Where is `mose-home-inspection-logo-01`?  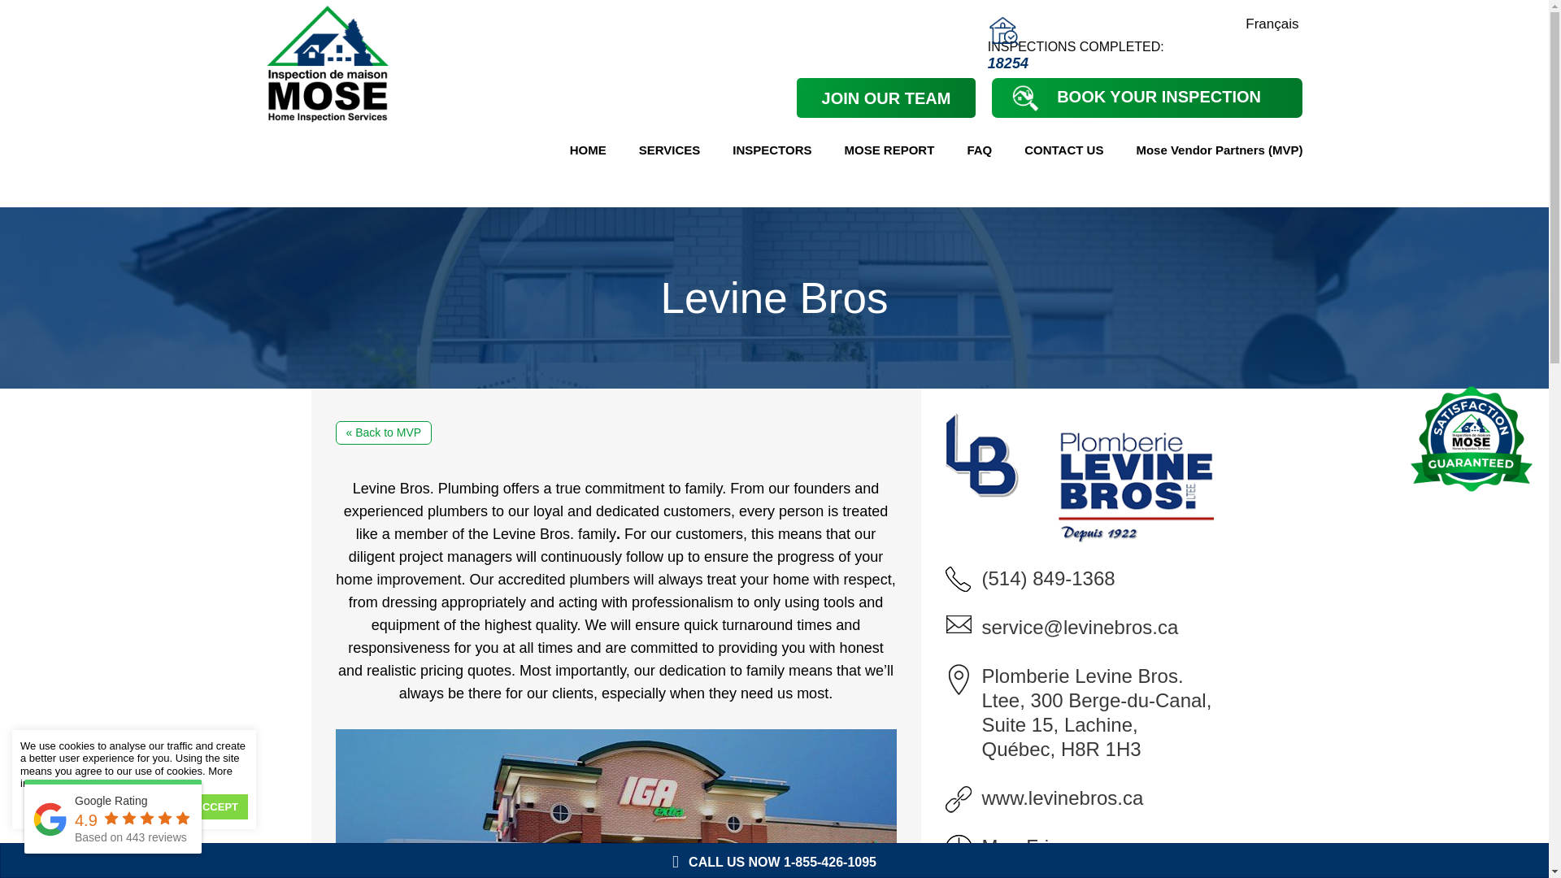
mose-home-inspection-logo-01 is located at coordinates (327, 63).